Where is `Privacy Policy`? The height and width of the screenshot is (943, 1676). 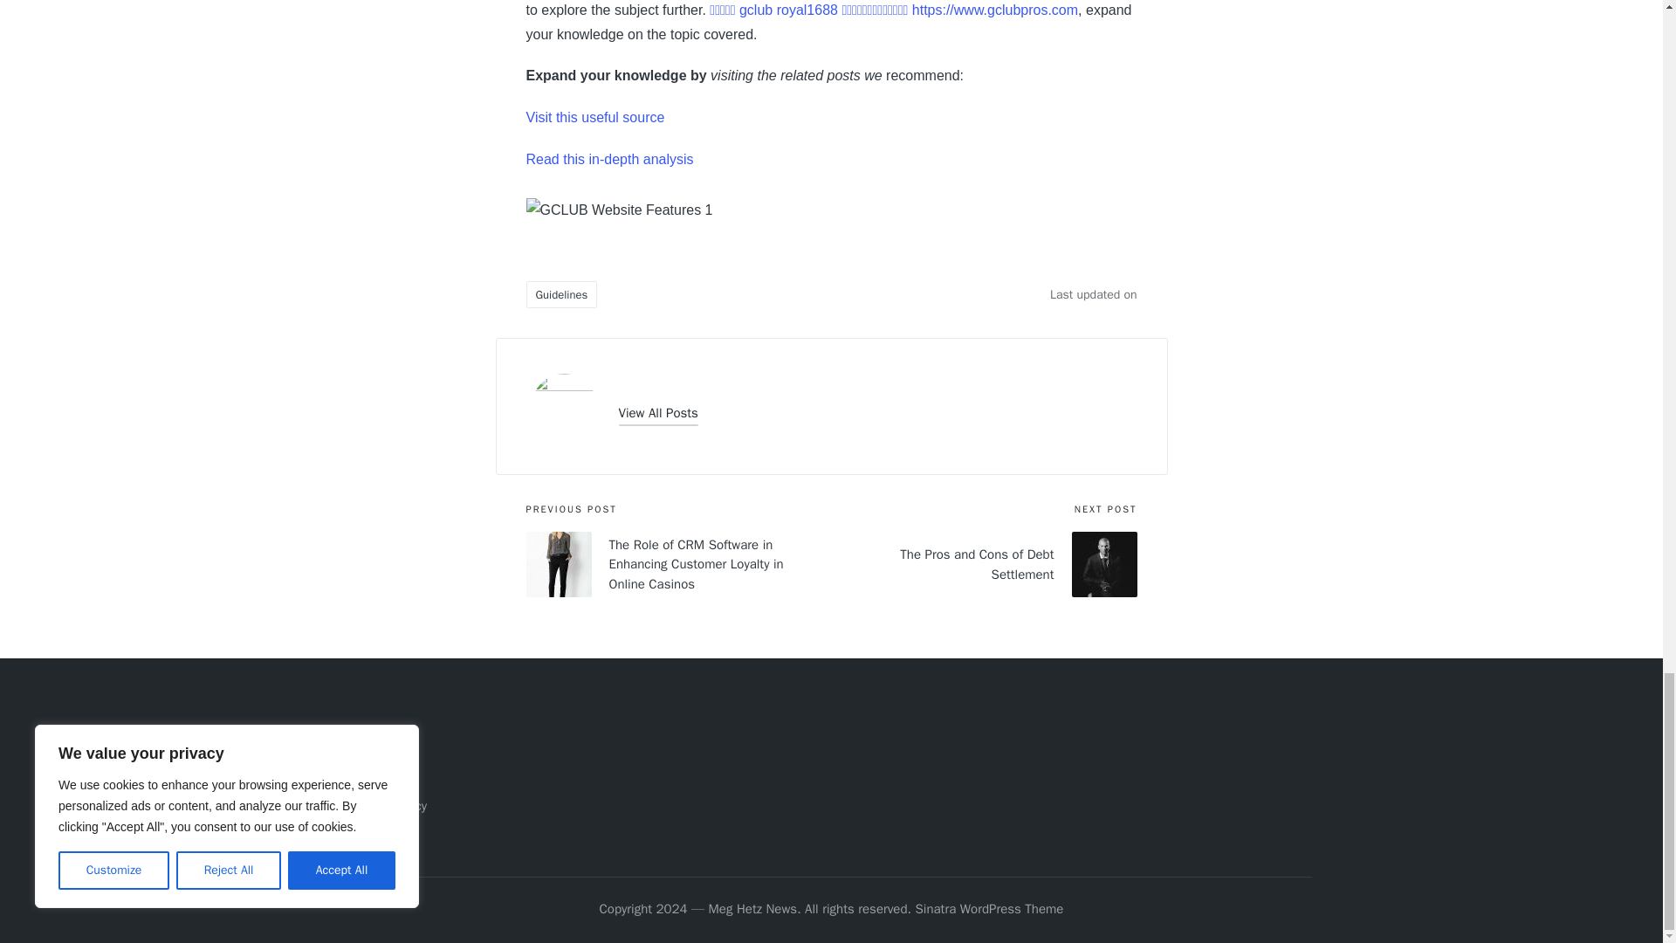 Privacy Policy is located at coordinates (388, 805).